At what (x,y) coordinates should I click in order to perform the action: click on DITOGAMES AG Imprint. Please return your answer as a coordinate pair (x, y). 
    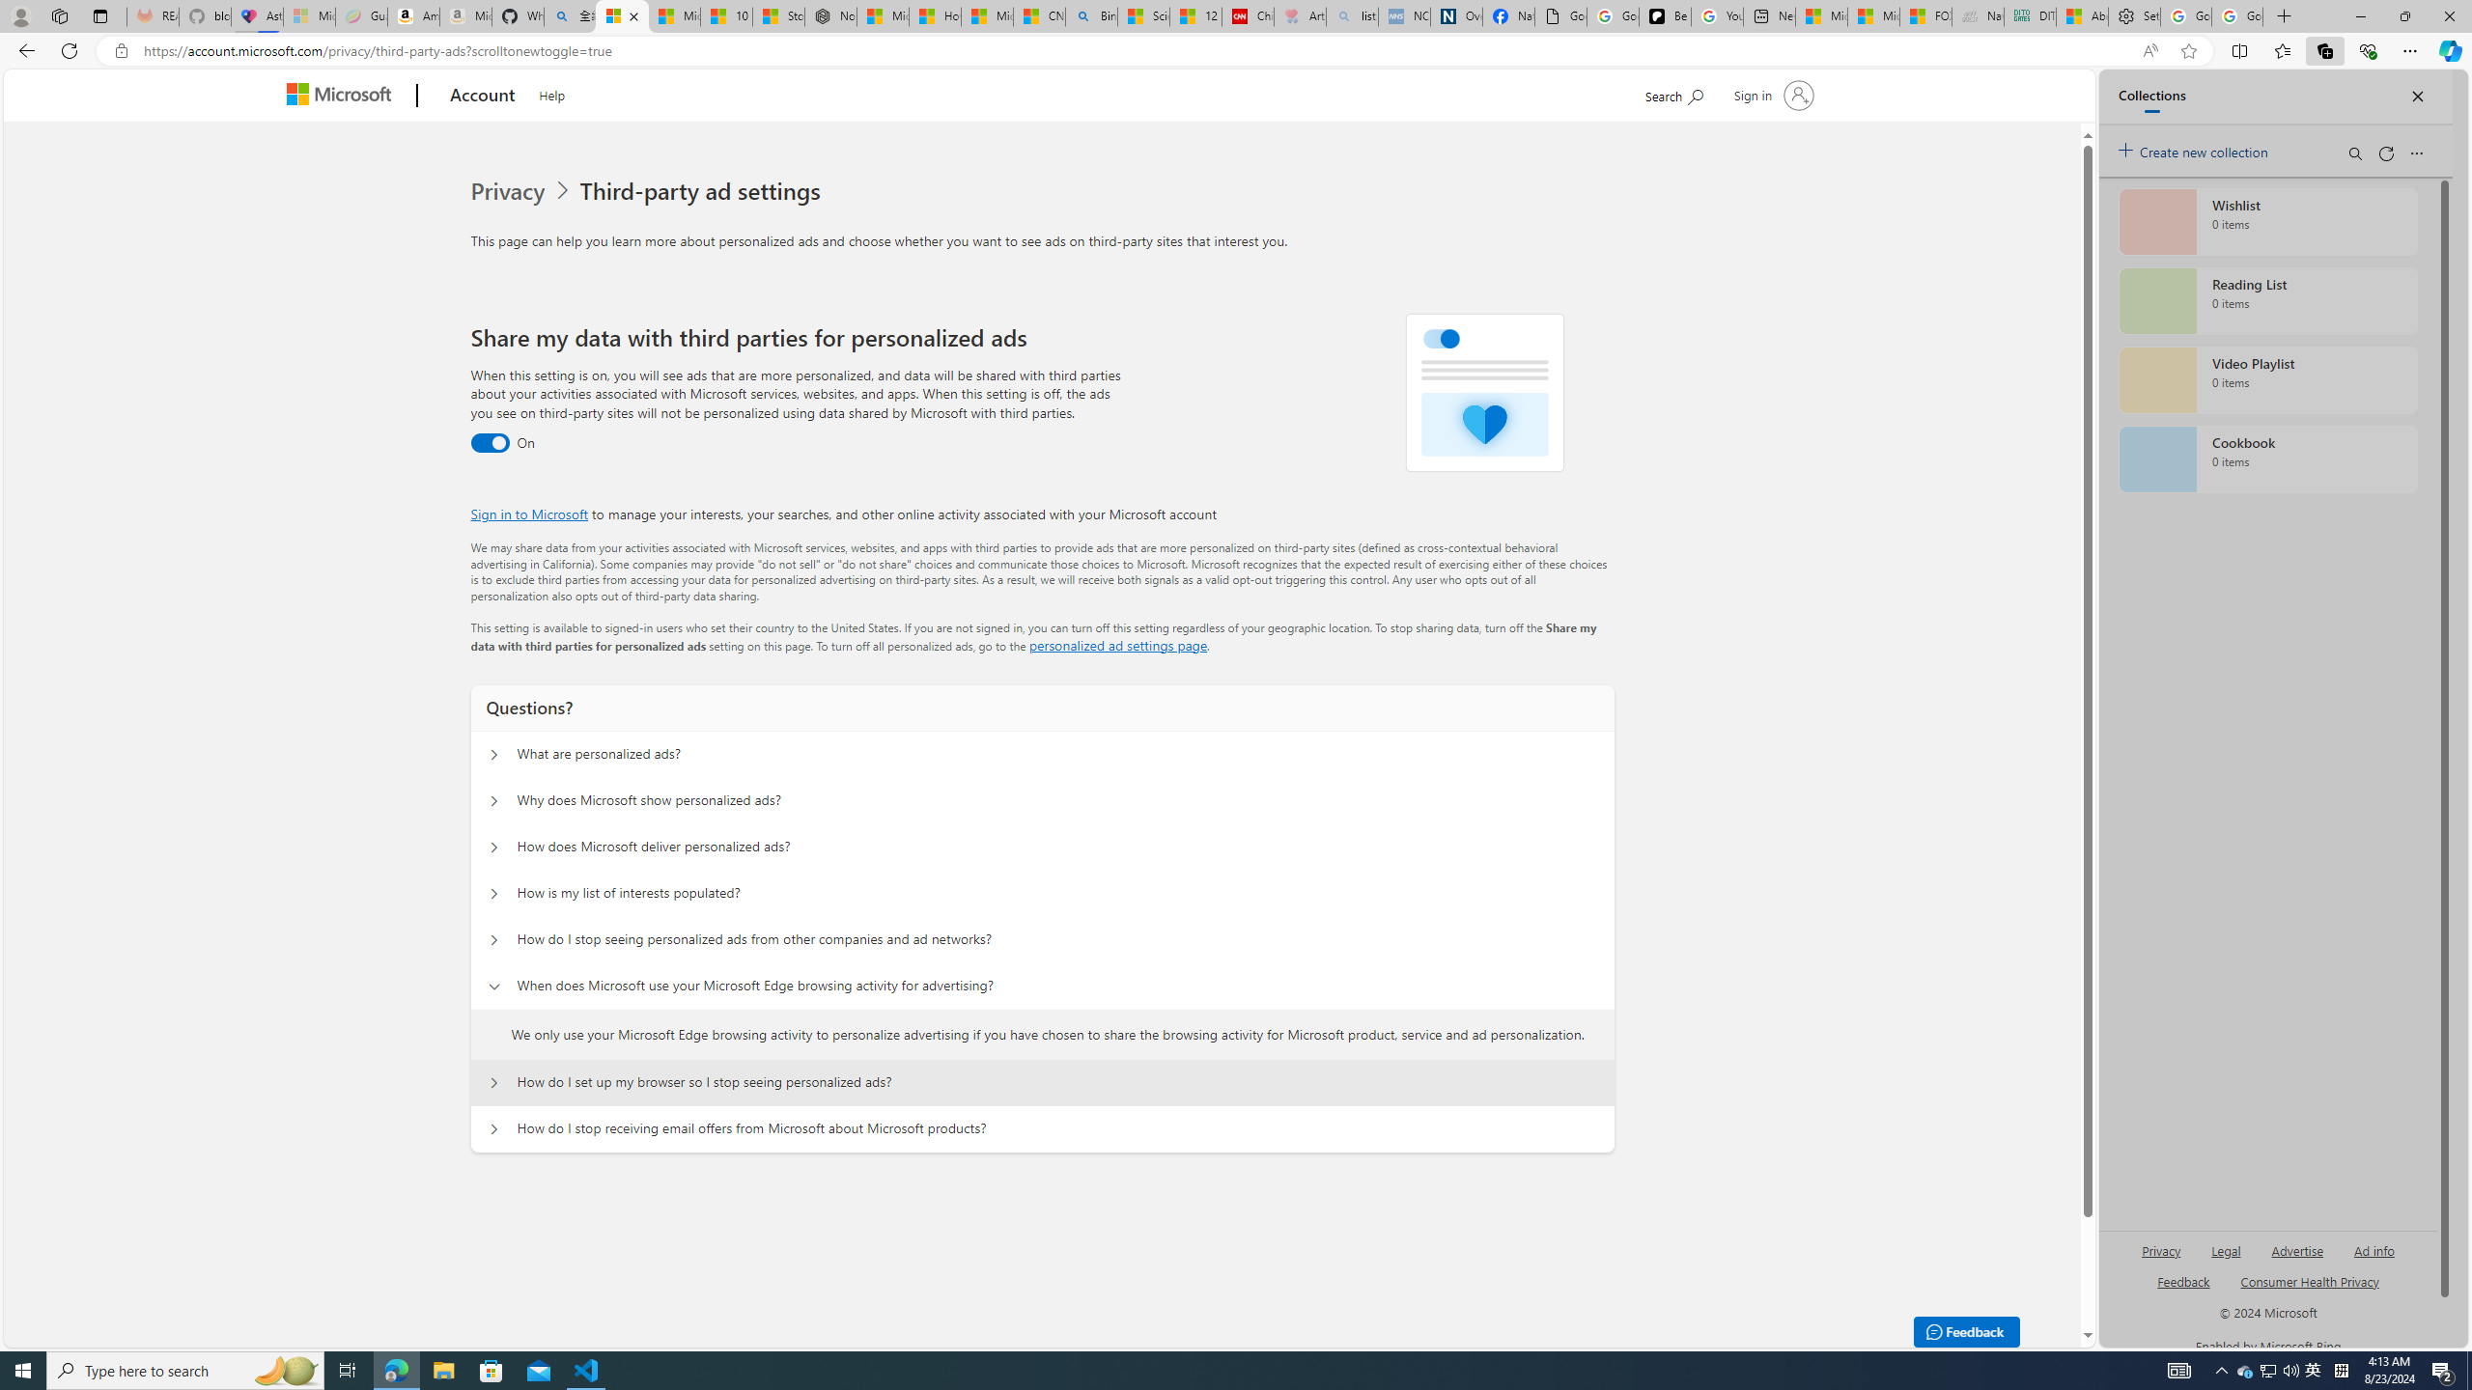
    Looking at the image, I should click on (2029, 16).